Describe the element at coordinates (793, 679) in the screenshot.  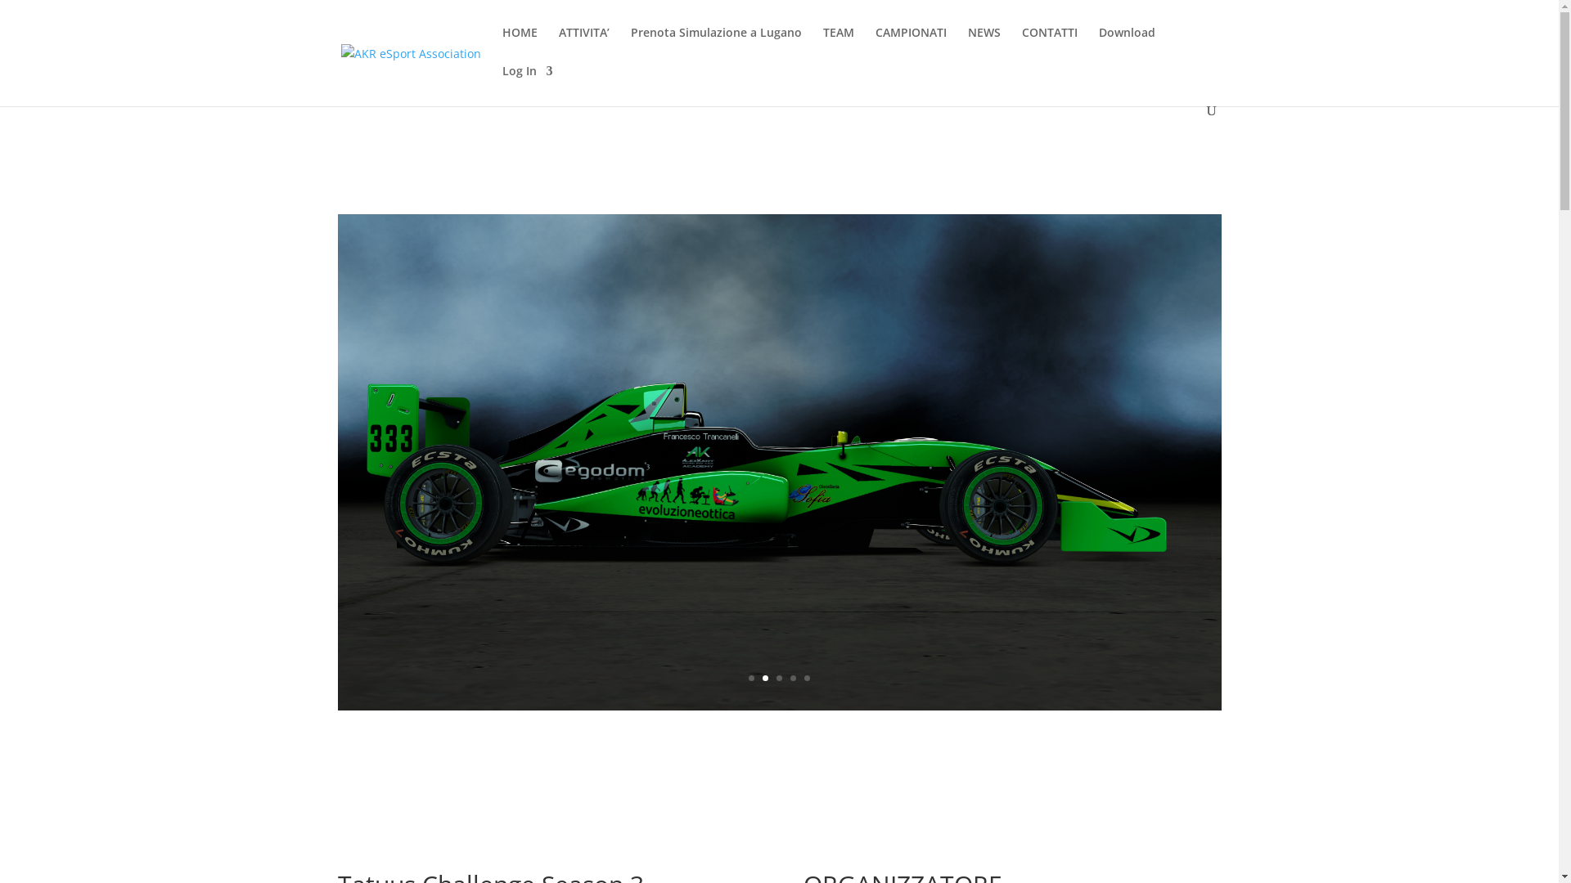
I see `4` at that location.